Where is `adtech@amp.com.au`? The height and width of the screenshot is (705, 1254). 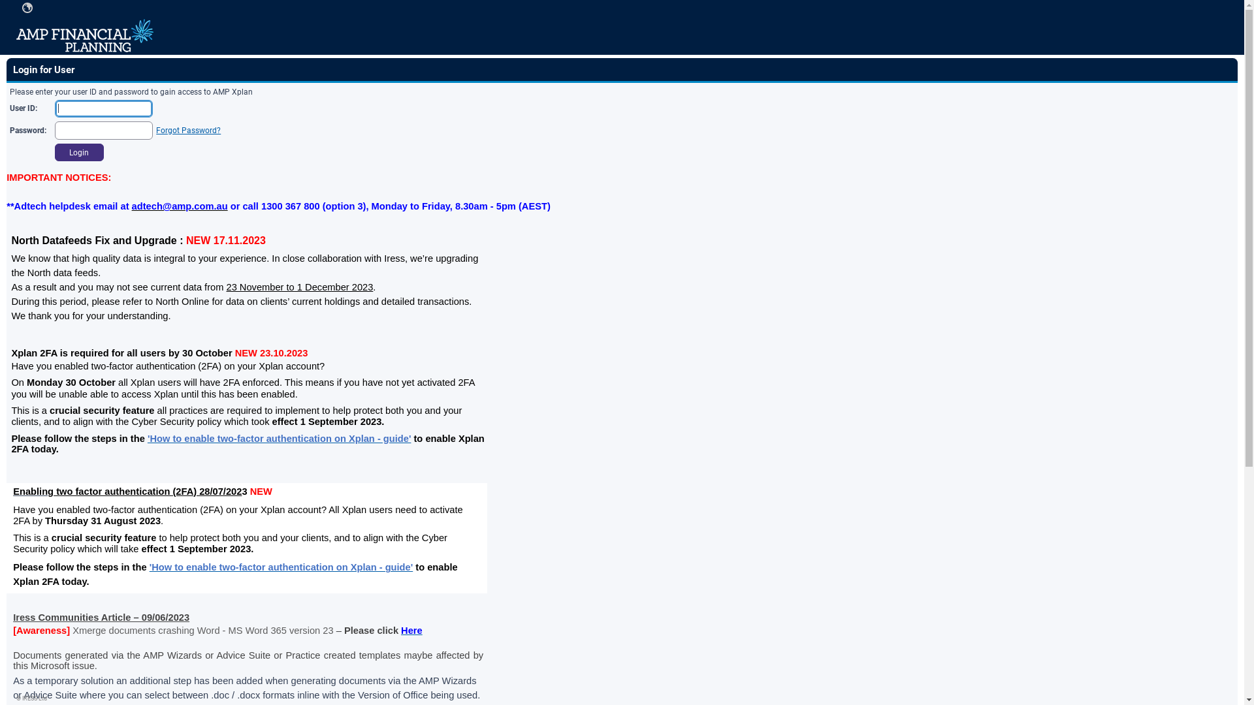 adtech@amp.com.au is located at coordinates (180, 206).